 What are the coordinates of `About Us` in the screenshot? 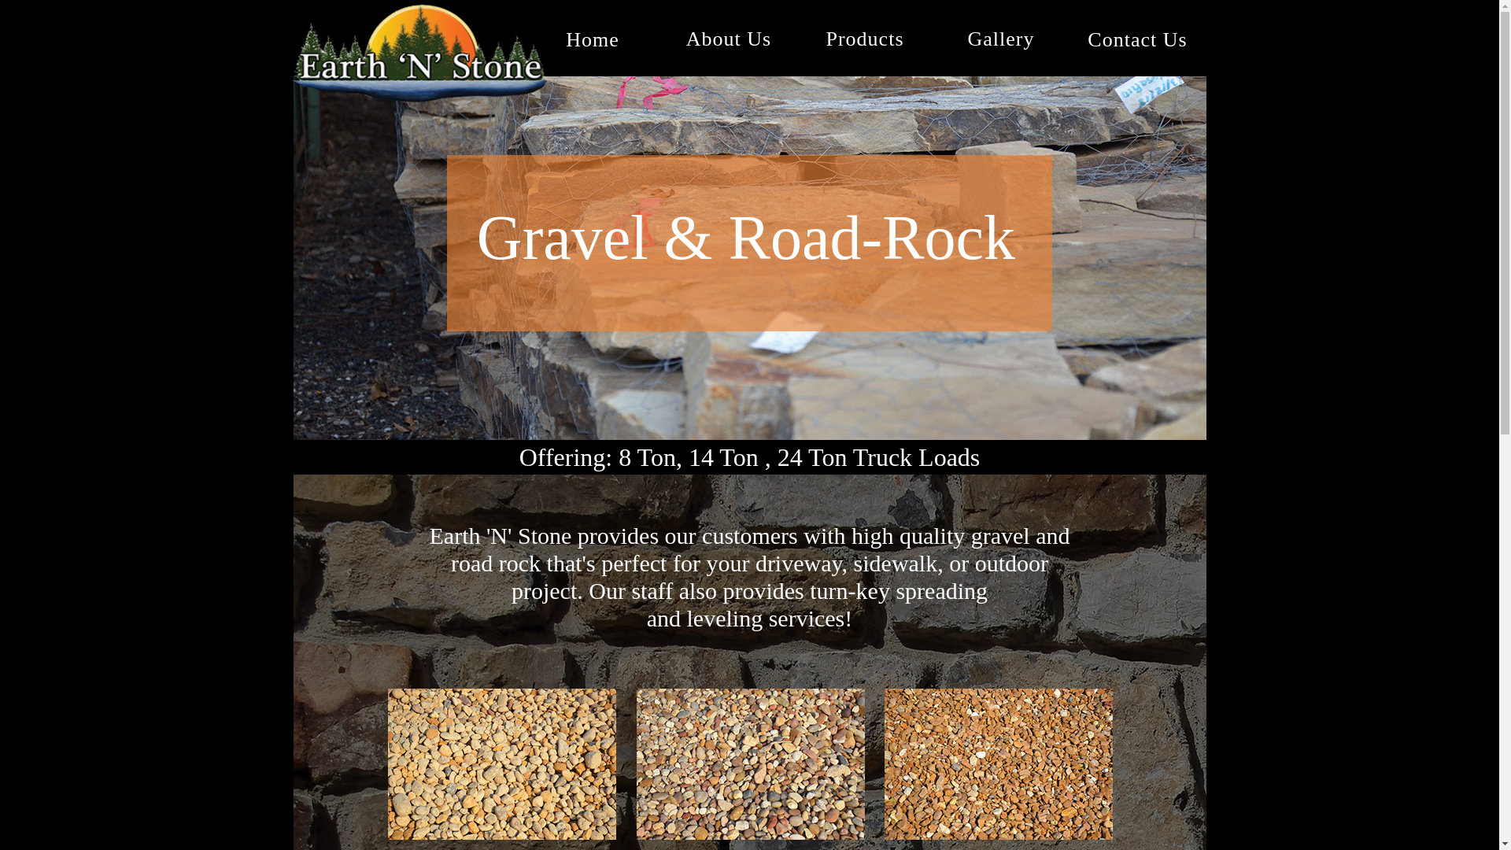 It's located at (727, 38).